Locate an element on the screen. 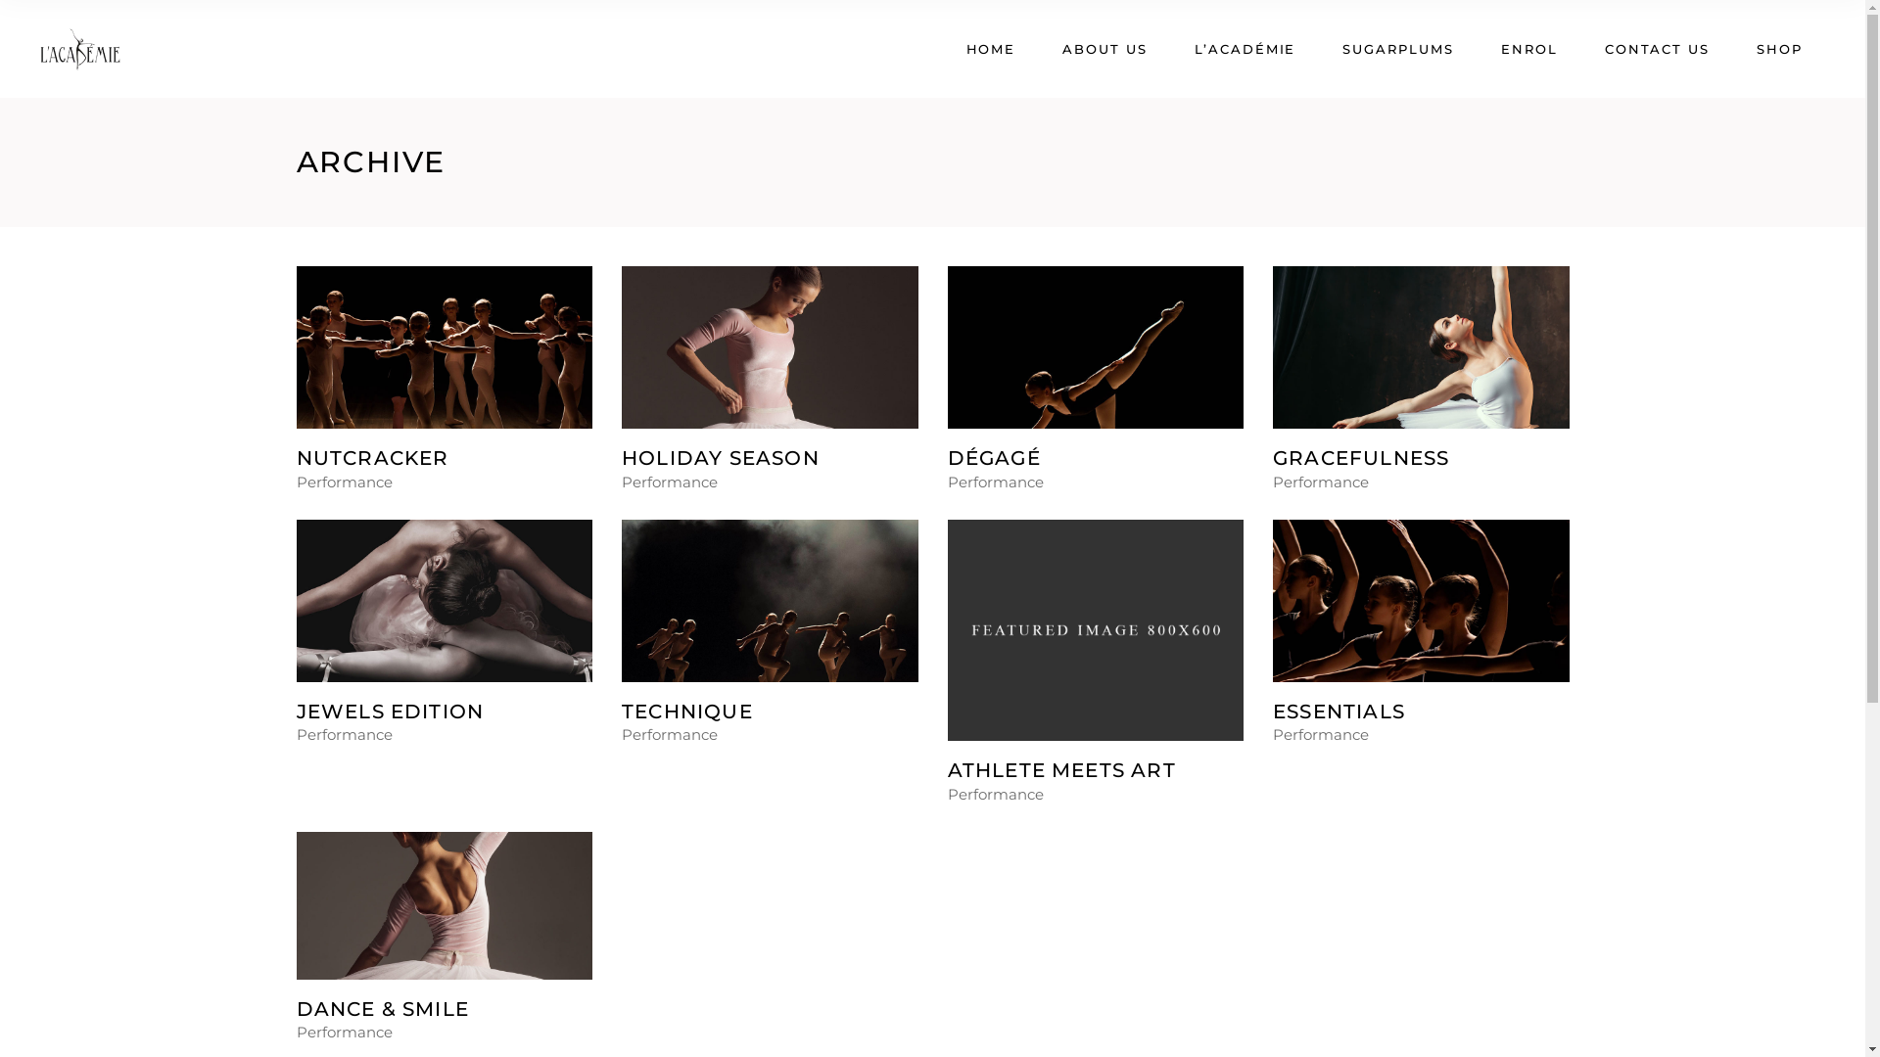 This screenshot has height=1057, width=1880. CONTACT US is located at coordinates (1658, 49).